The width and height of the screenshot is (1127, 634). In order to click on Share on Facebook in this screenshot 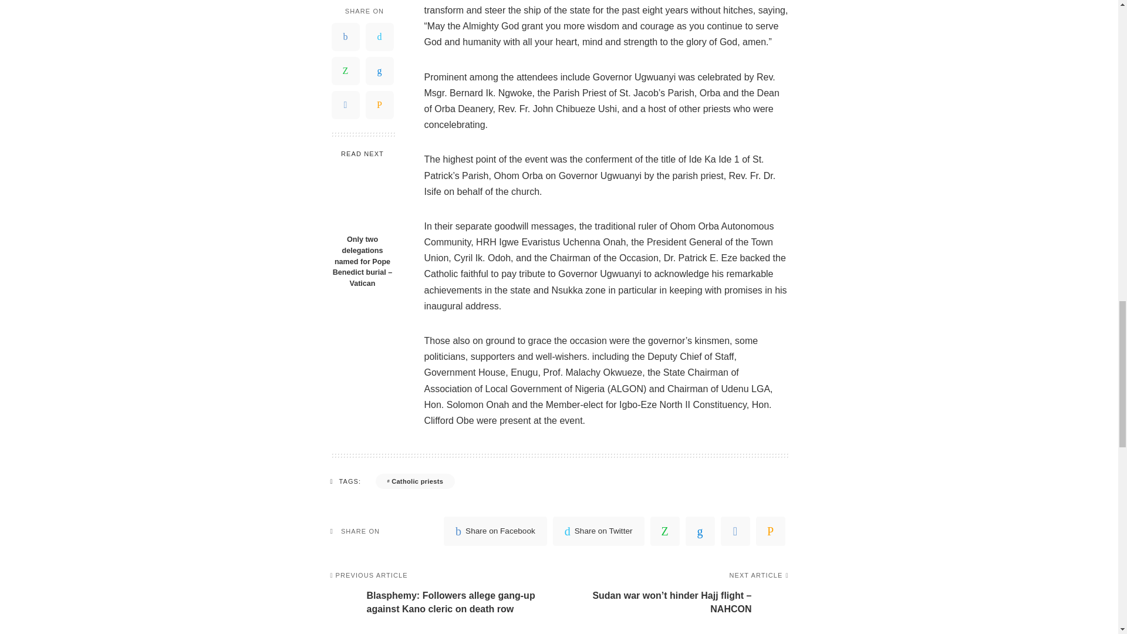, I will do `click(495, 531)`.